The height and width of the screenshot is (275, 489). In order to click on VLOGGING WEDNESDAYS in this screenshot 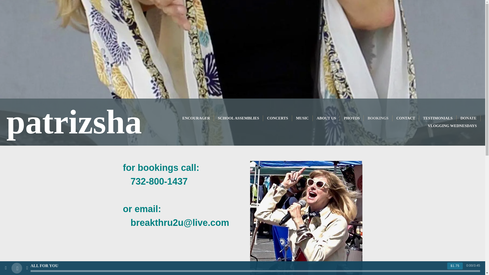, I will do `click(452, 126)`.